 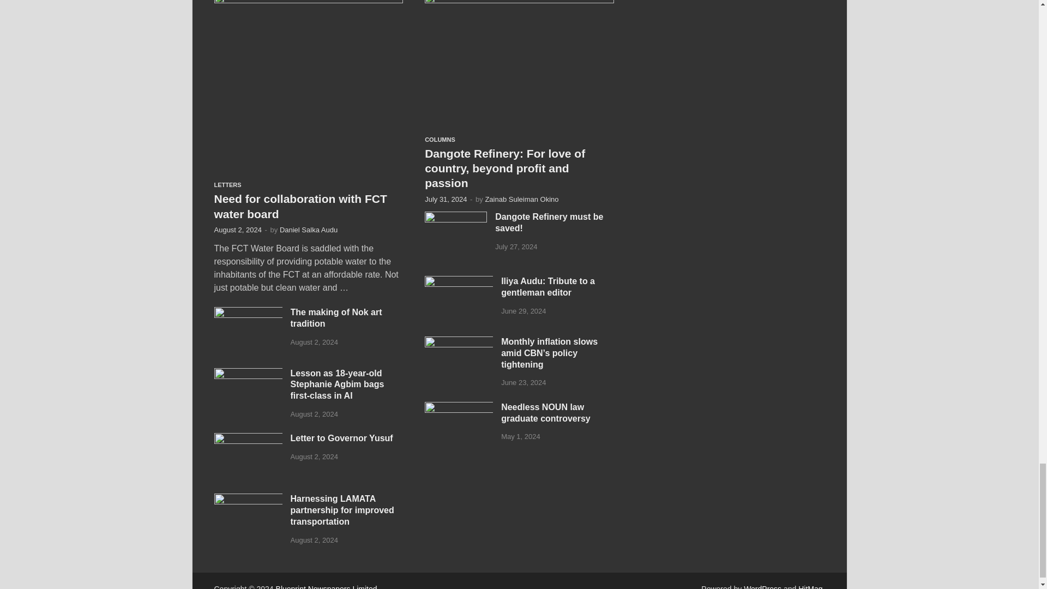 What do you see at coordinates (248, 374) in the screenshot?
I see `Lesson as 18-year-old Stephanie Agbim bags first-class in AI` at bounding box center [248, 374].